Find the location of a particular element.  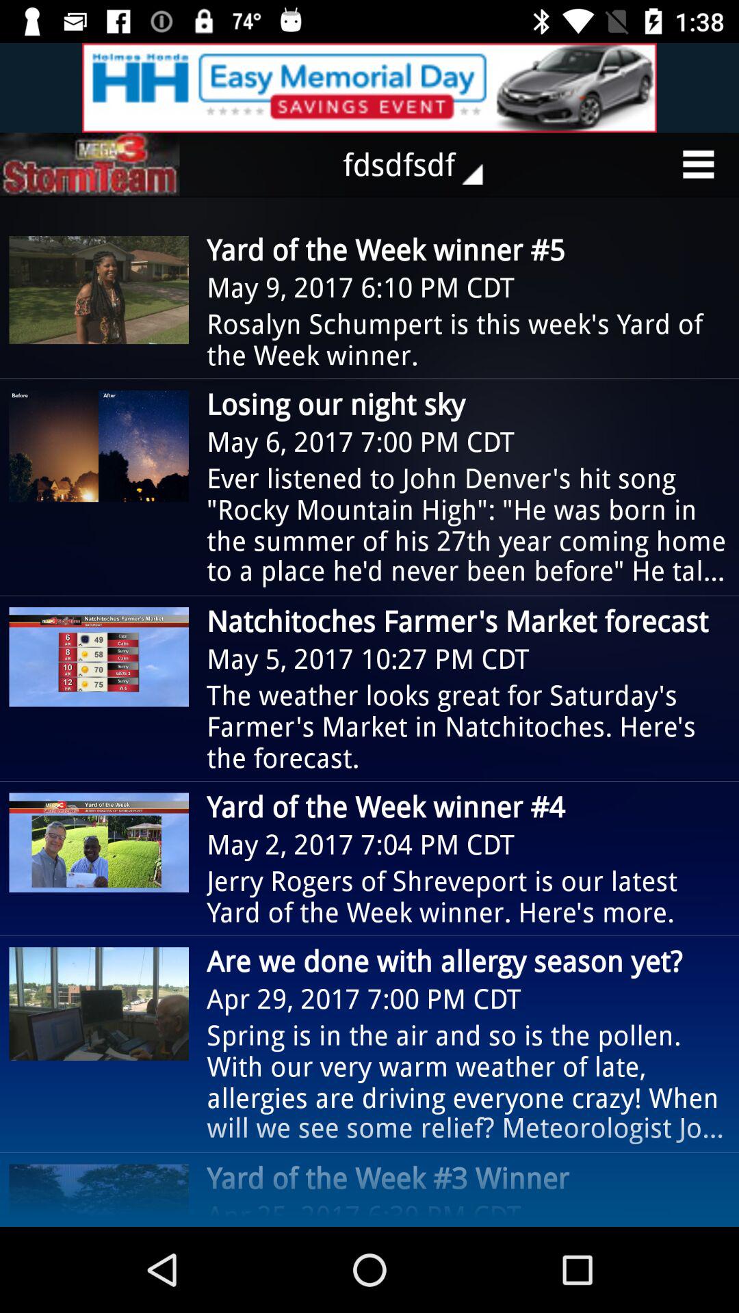

press the fdsdfsdf icon is located at coordinates (423, 164).